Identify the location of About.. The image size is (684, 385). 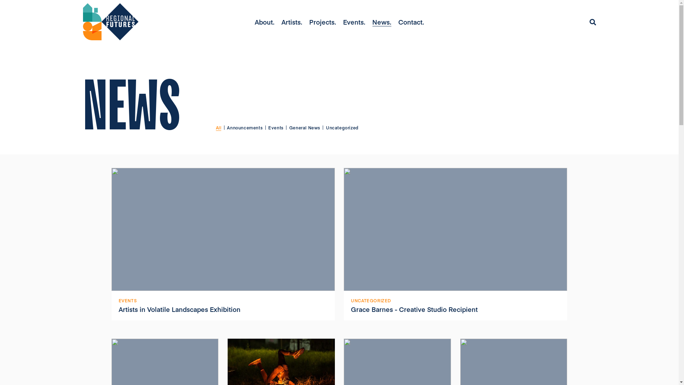
(264, 22).